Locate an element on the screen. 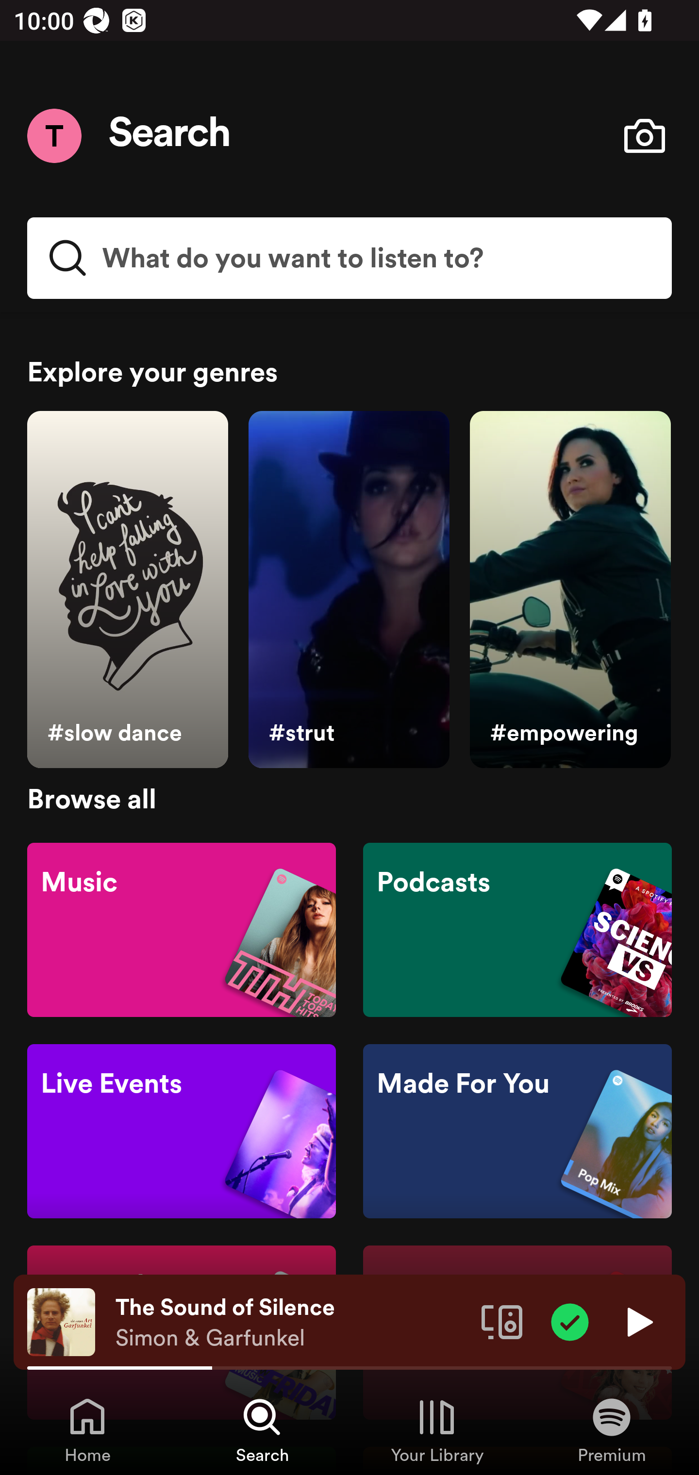  Play is located at coordinates (638, 1321).